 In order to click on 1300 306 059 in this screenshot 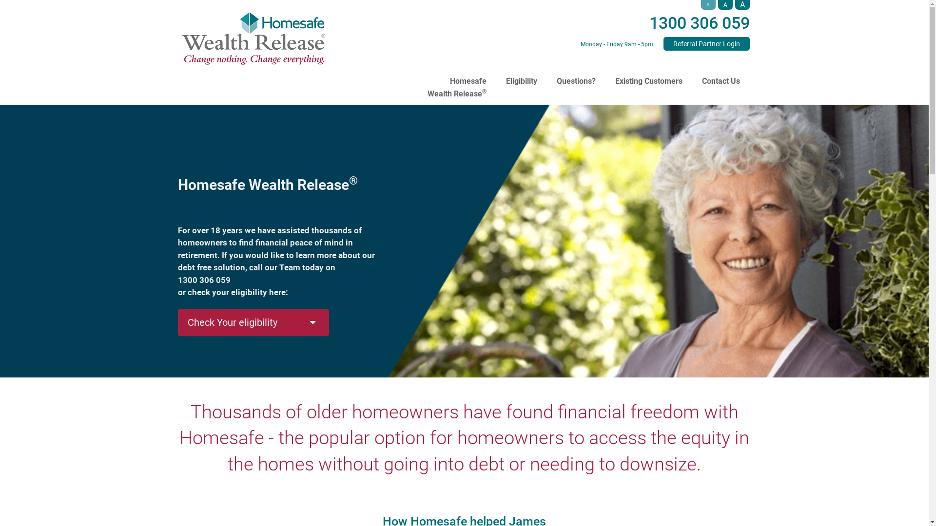, I will do `click(700, 23)`.